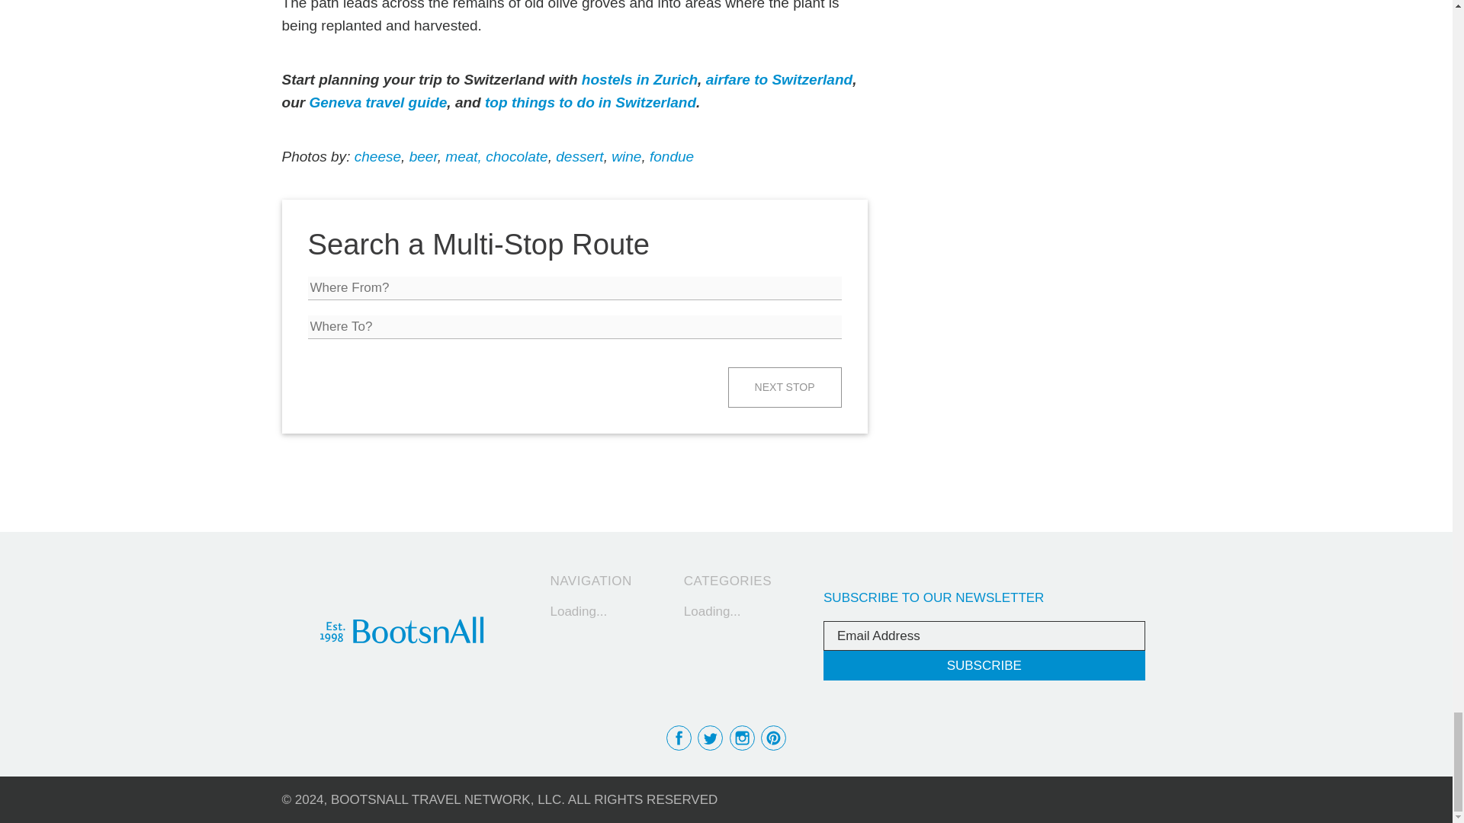 This screenshot has height=823, width=1464. Describe the element at coordinates (424, 157) in the screenshot. I see `beer` at that location.